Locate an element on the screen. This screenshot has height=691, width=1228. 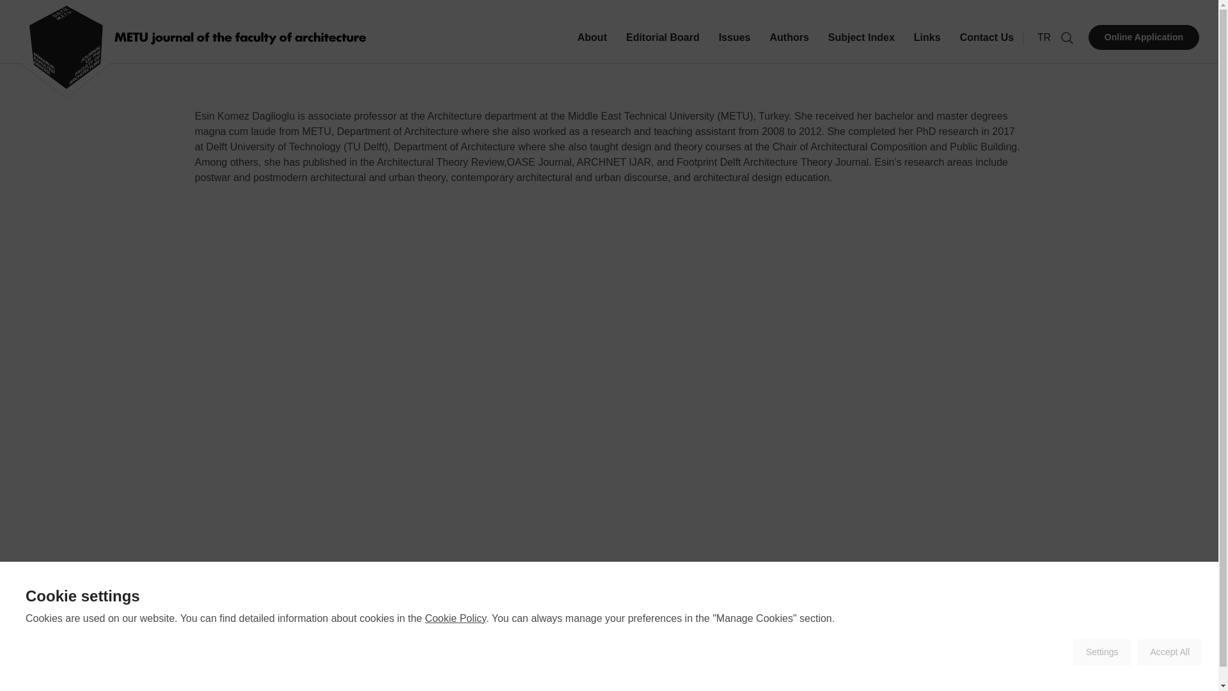
JFA Author Guide is located at coordinates (664, 679).